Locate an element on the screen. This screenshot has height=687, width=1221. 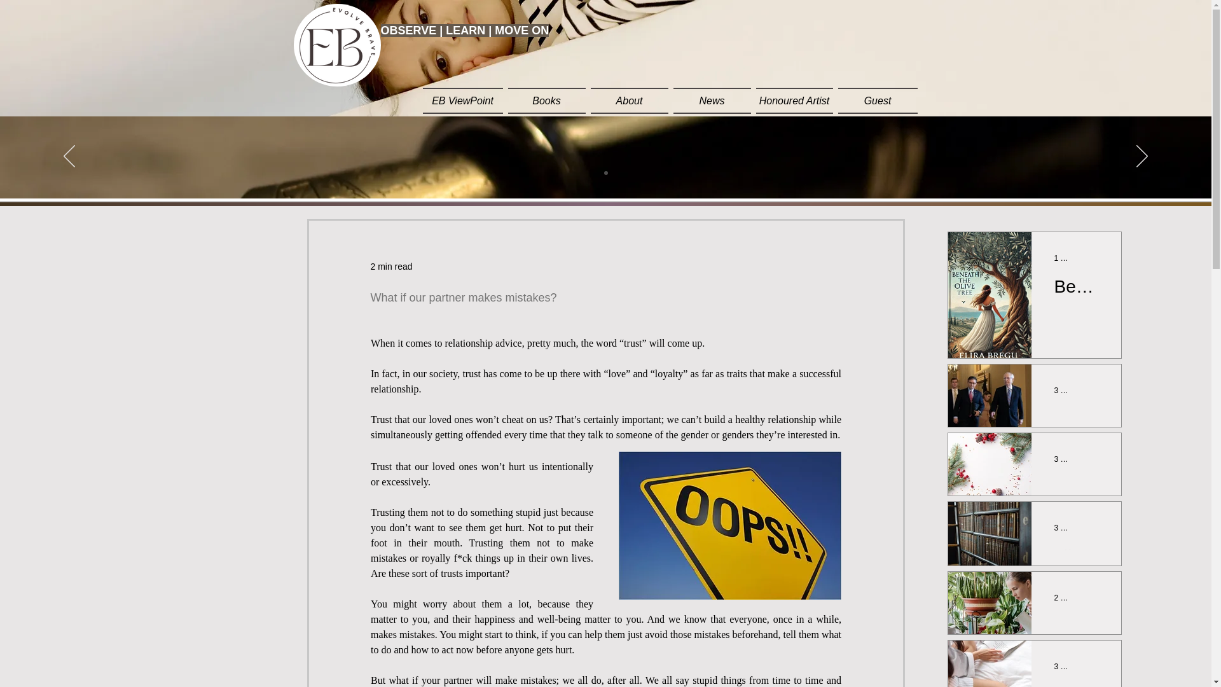
3 min is located at coordinates (1063, 459).